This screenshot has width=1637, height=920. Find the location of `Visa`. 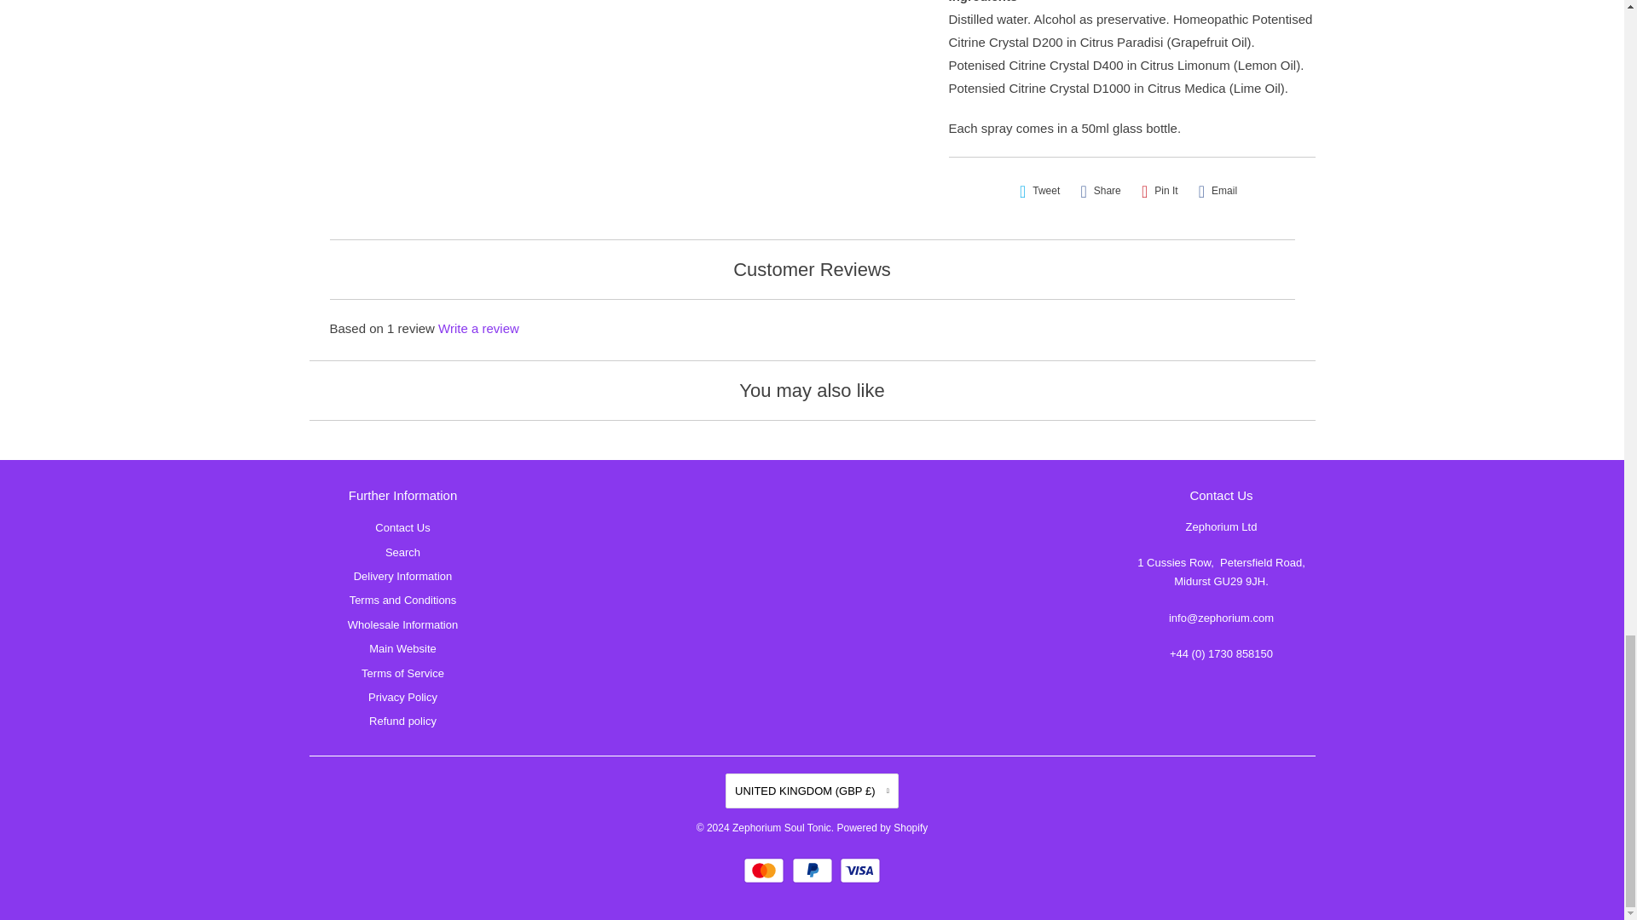

Visa is located at coordinates (859, 870).